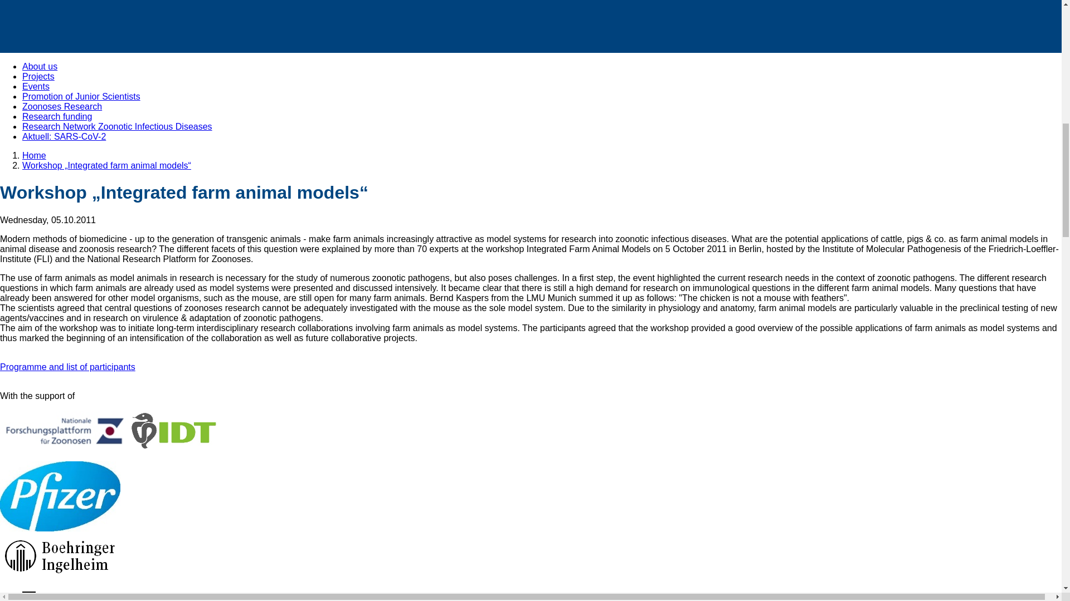 Image resolution: width=1070 pixels, height=601 pixels. I want to click on Aktuell: SARS-CoV-2, so click(64, 136).